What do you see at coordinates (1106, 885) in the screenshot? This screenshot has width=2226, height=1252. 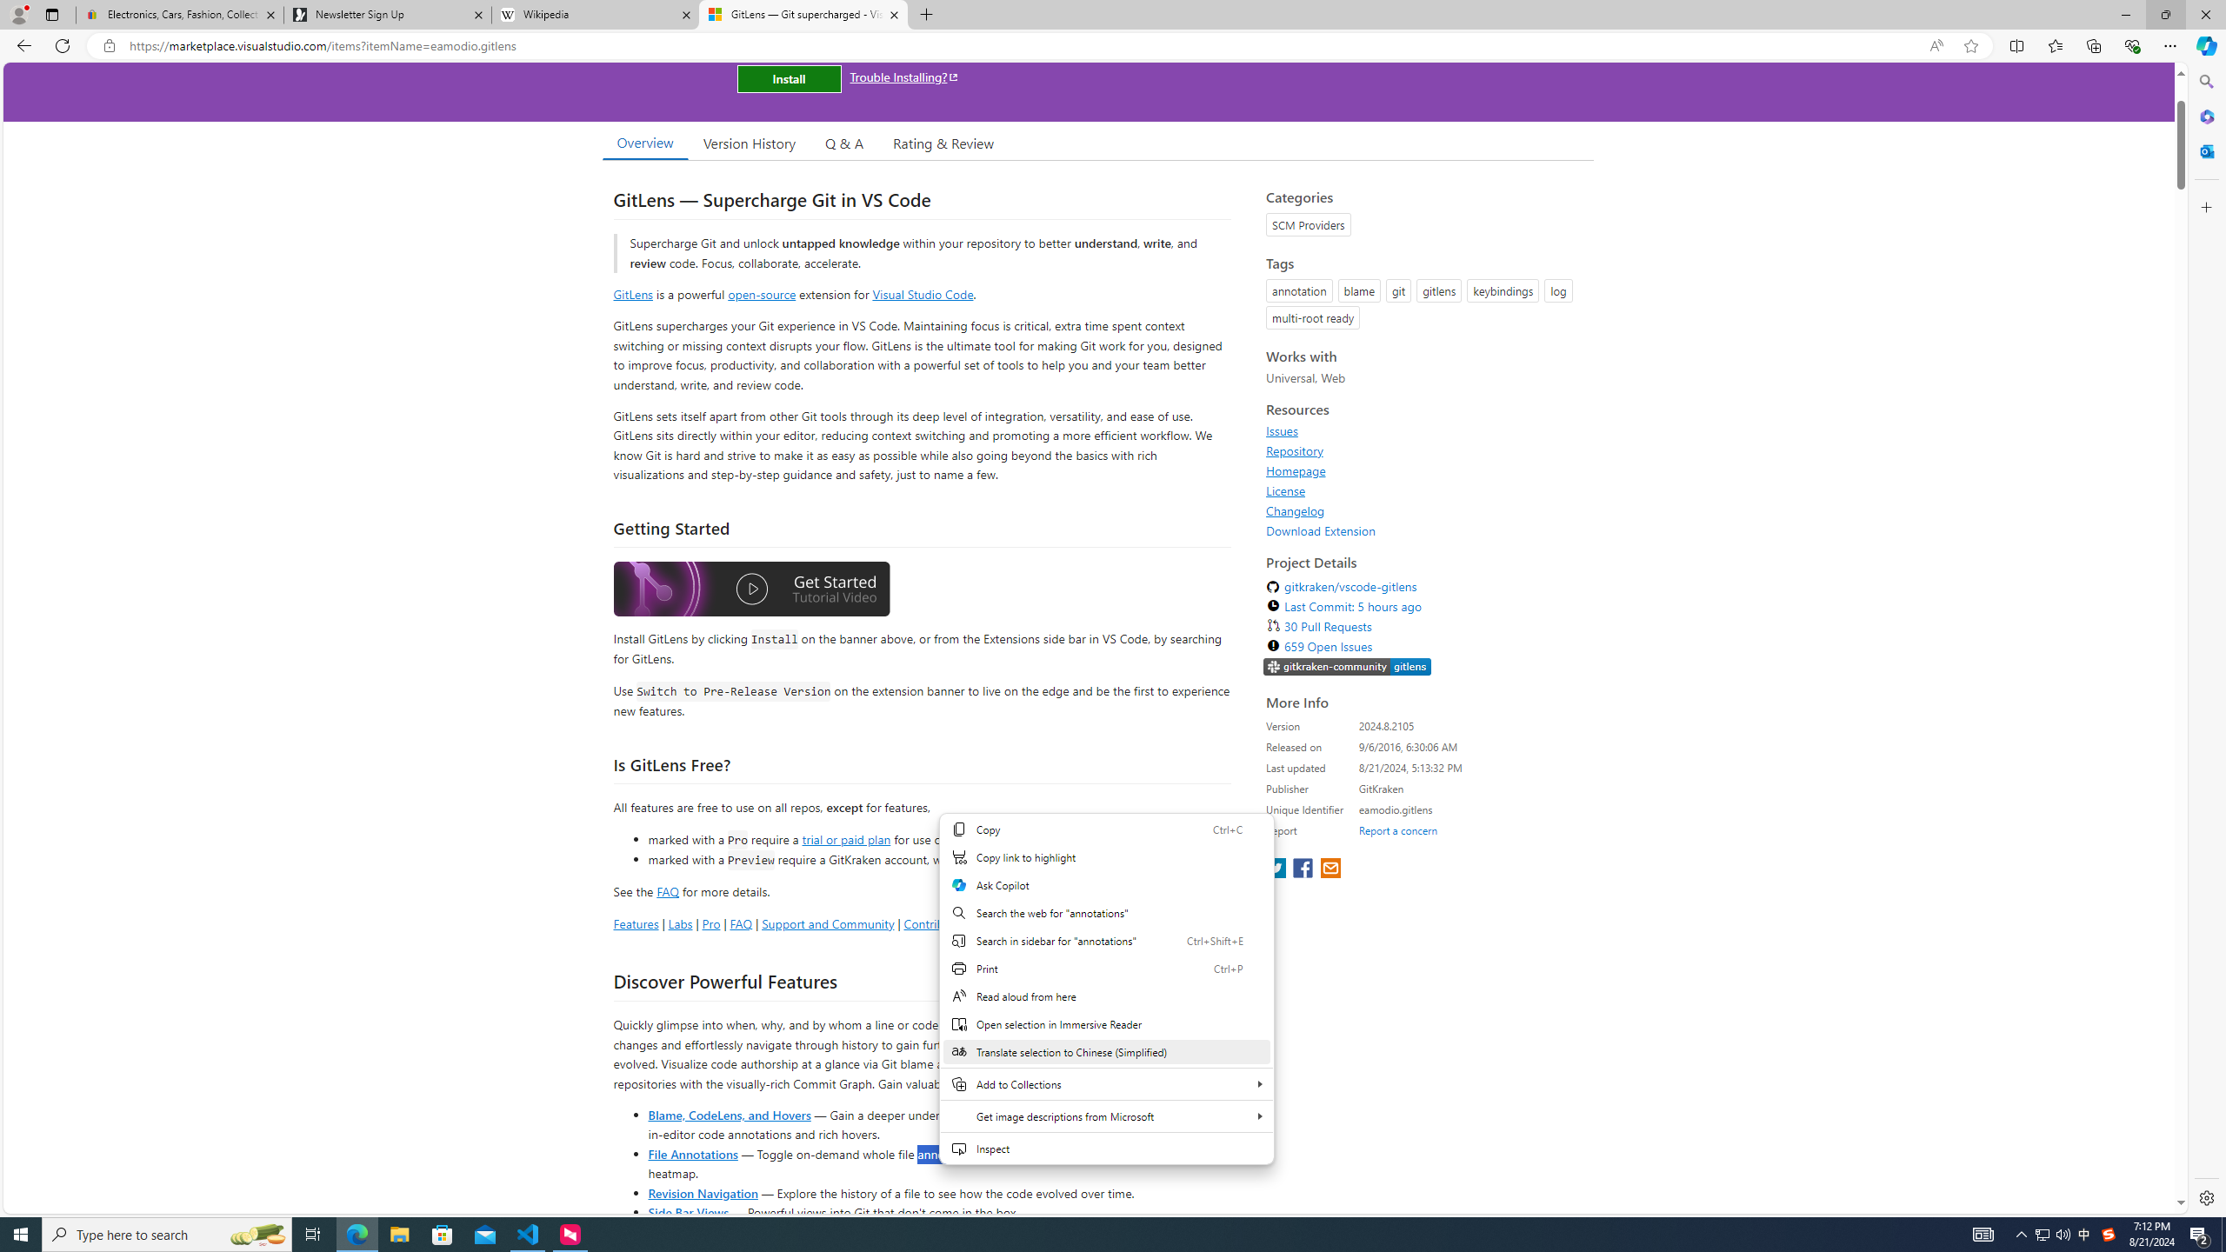 I see `Ask Copilot` at bounding box center [1106, 885].